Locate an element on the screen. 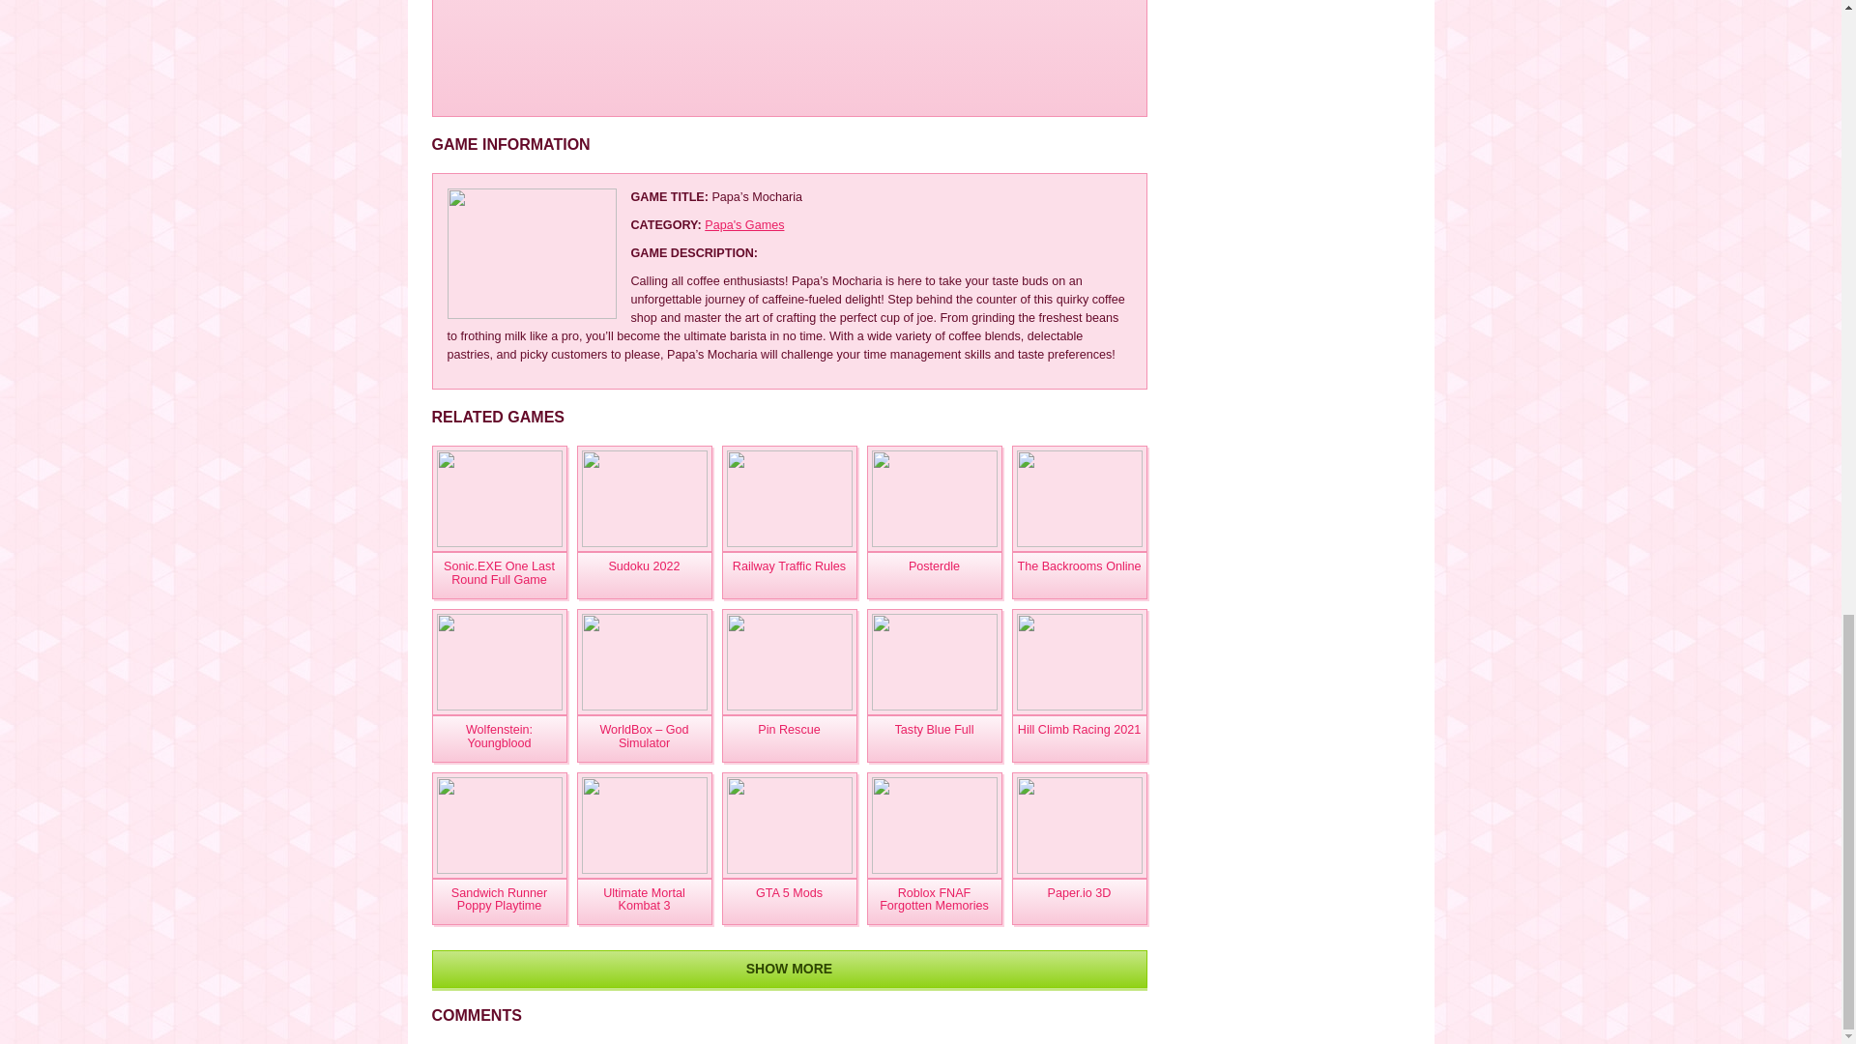 The height and width of the screenshot is (1044, 1856). Sudoku 2022 is located at coordinates (643, 499).